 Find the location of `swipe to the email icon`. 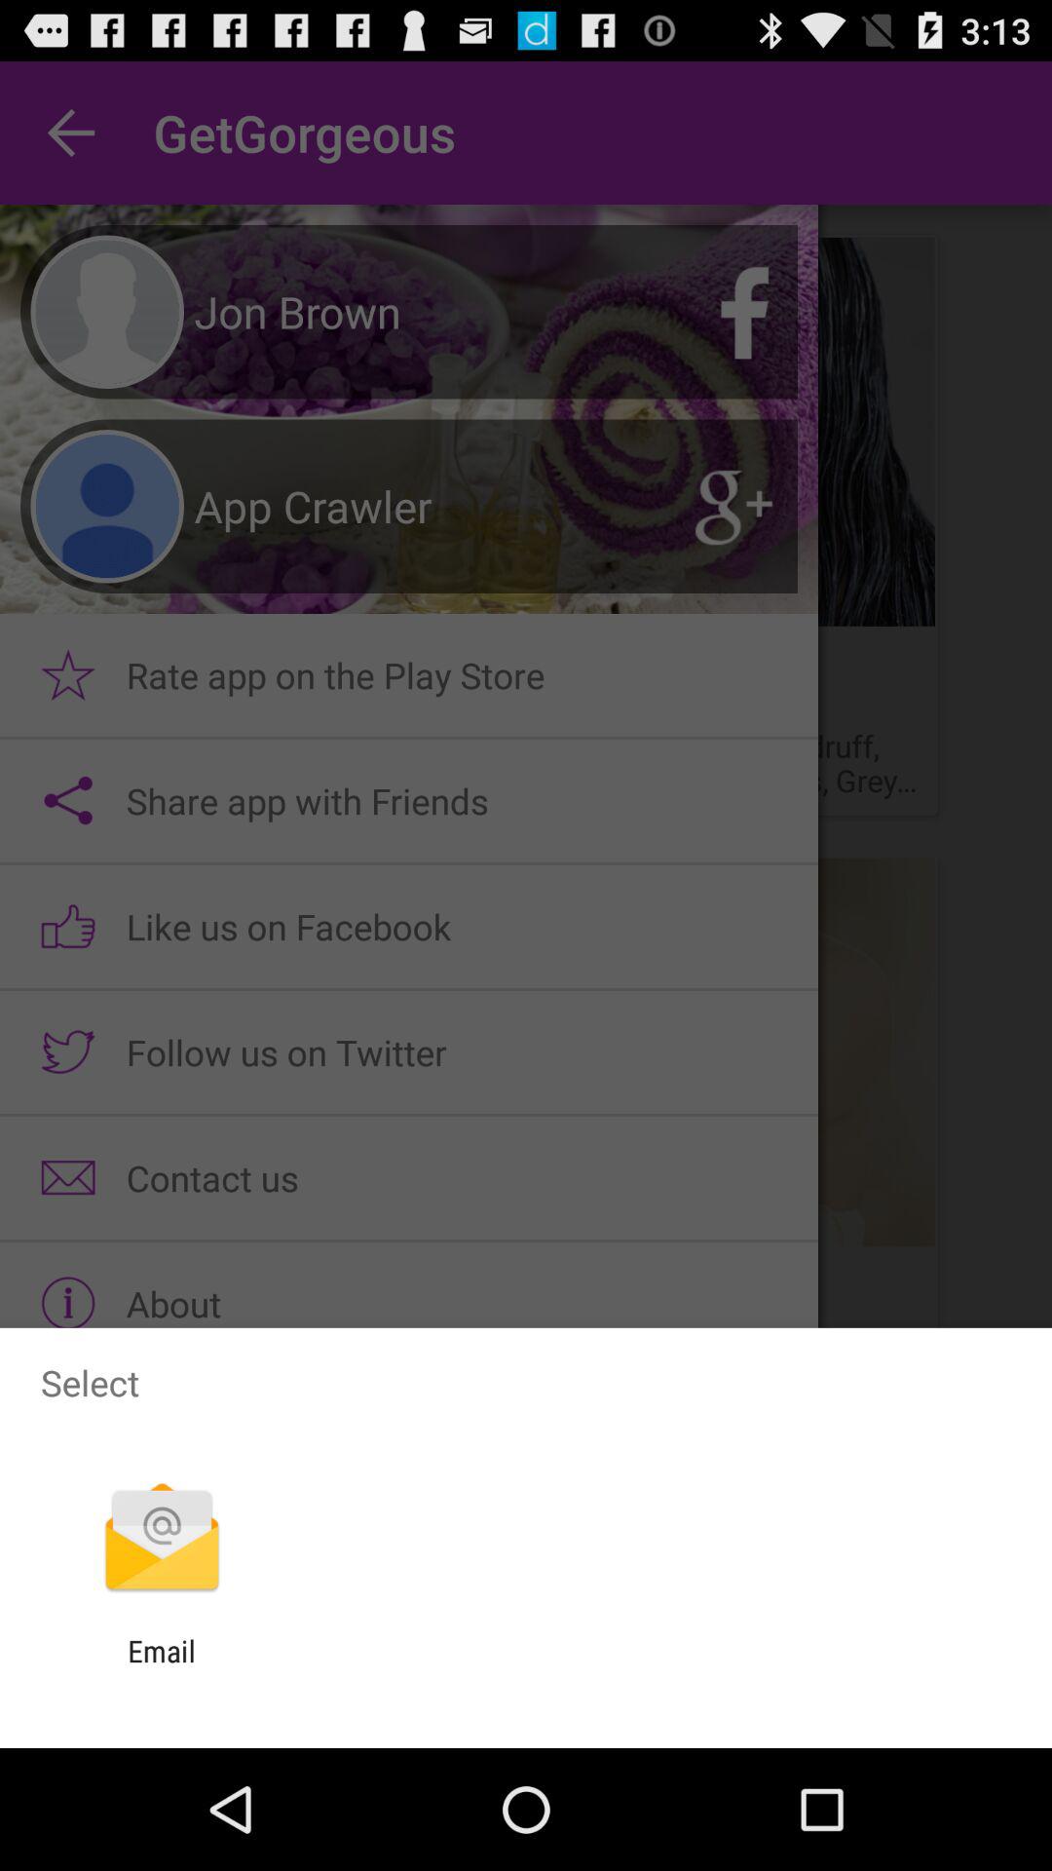

swipe to the email icon is located at coordinates (162, 1668).